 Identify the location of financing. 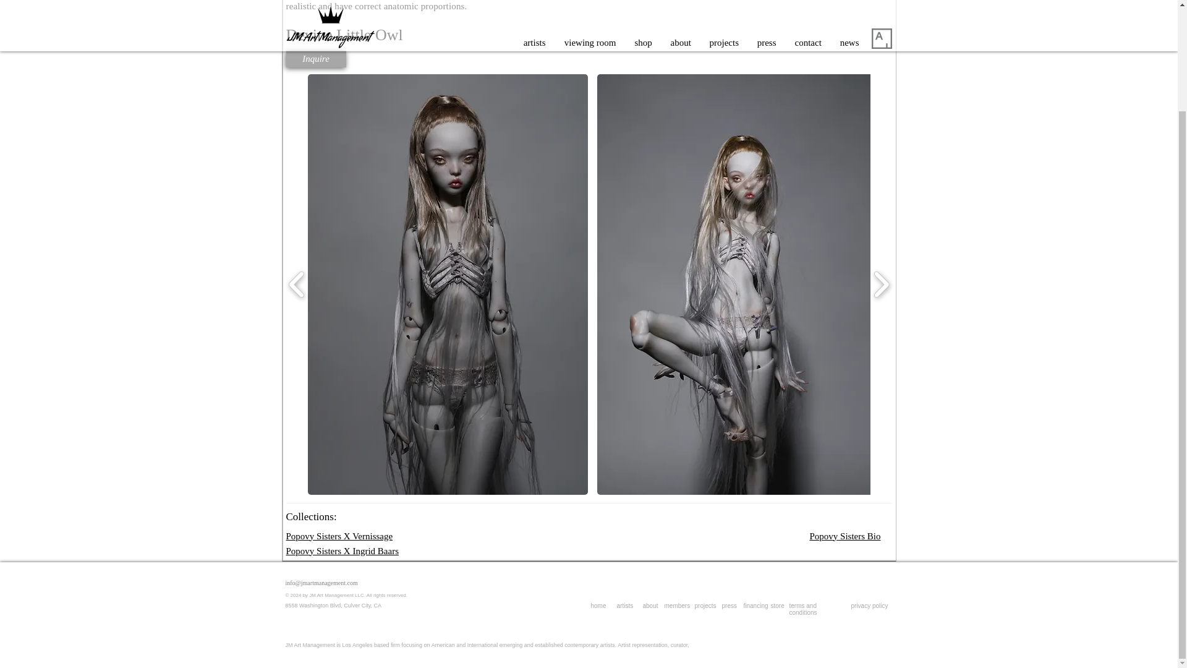
(755, 606).